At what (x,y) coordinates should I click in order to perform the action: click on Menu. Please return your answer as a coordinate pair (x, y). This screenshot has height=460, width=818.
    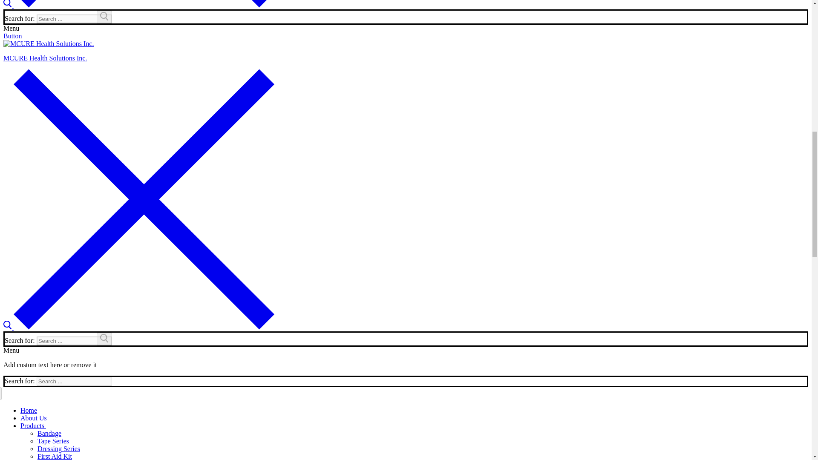
    Looking at the image, I should click on (11, 350).